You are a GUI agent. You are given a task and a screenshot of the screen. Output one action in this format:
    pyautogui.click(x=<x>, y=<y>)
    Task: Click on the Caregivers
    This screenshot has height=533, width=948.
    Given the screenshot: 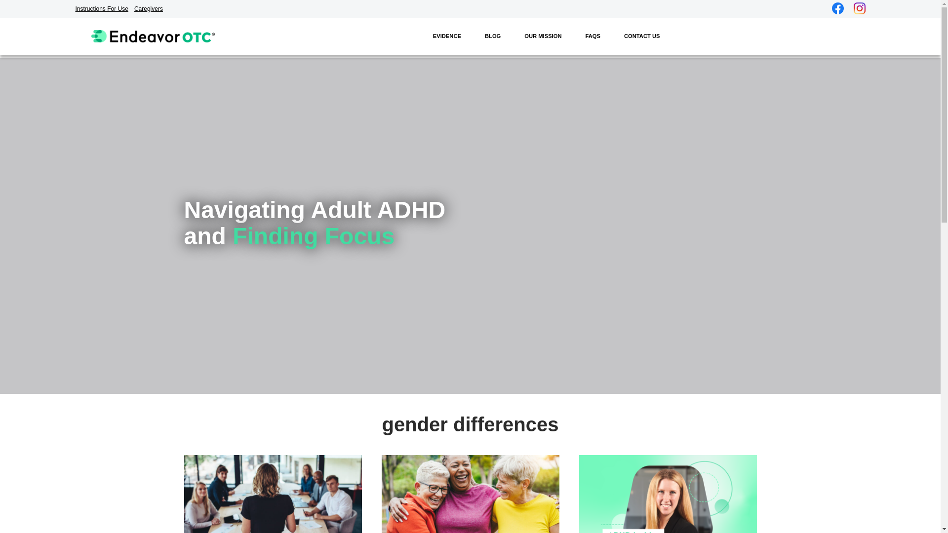 What is the action you would take?
    pyautogui.click(x=151, y=8)
    